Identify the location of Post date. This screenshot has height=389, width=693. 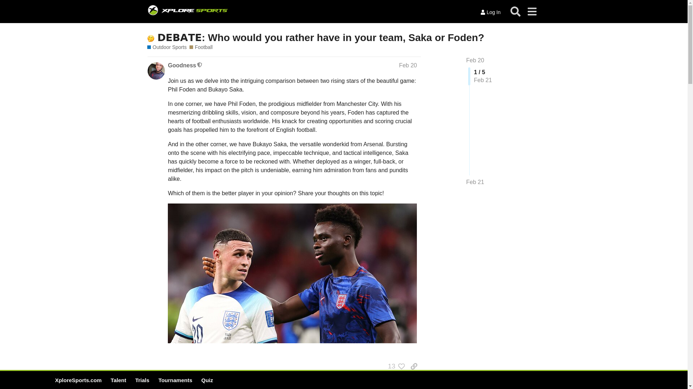
(408, 65).